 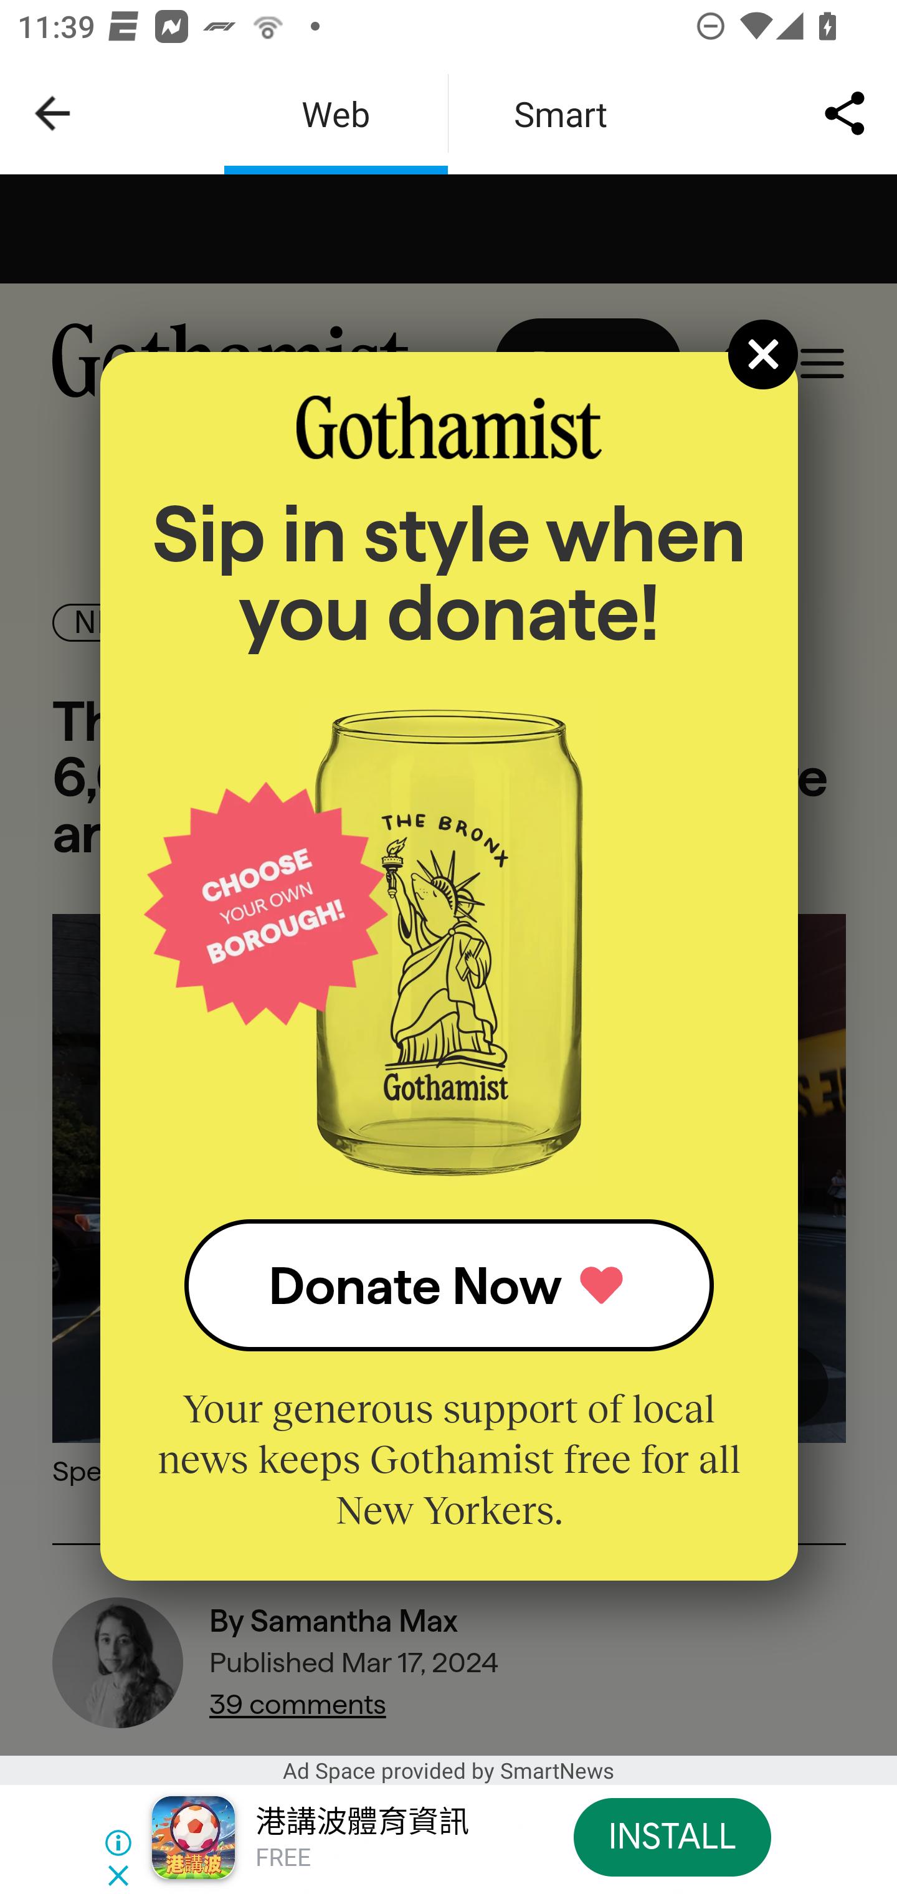 What do you see at coordinates (764, 354) in the screenshot?
I see `Close` at bounding box center [764, 354].